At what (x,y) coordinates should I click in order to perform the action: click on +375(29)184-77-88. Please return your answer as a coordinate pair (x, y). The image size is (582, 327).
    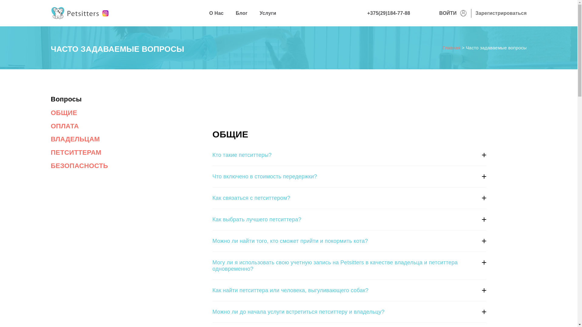
    Looking at the image, I should click on (389, 13).